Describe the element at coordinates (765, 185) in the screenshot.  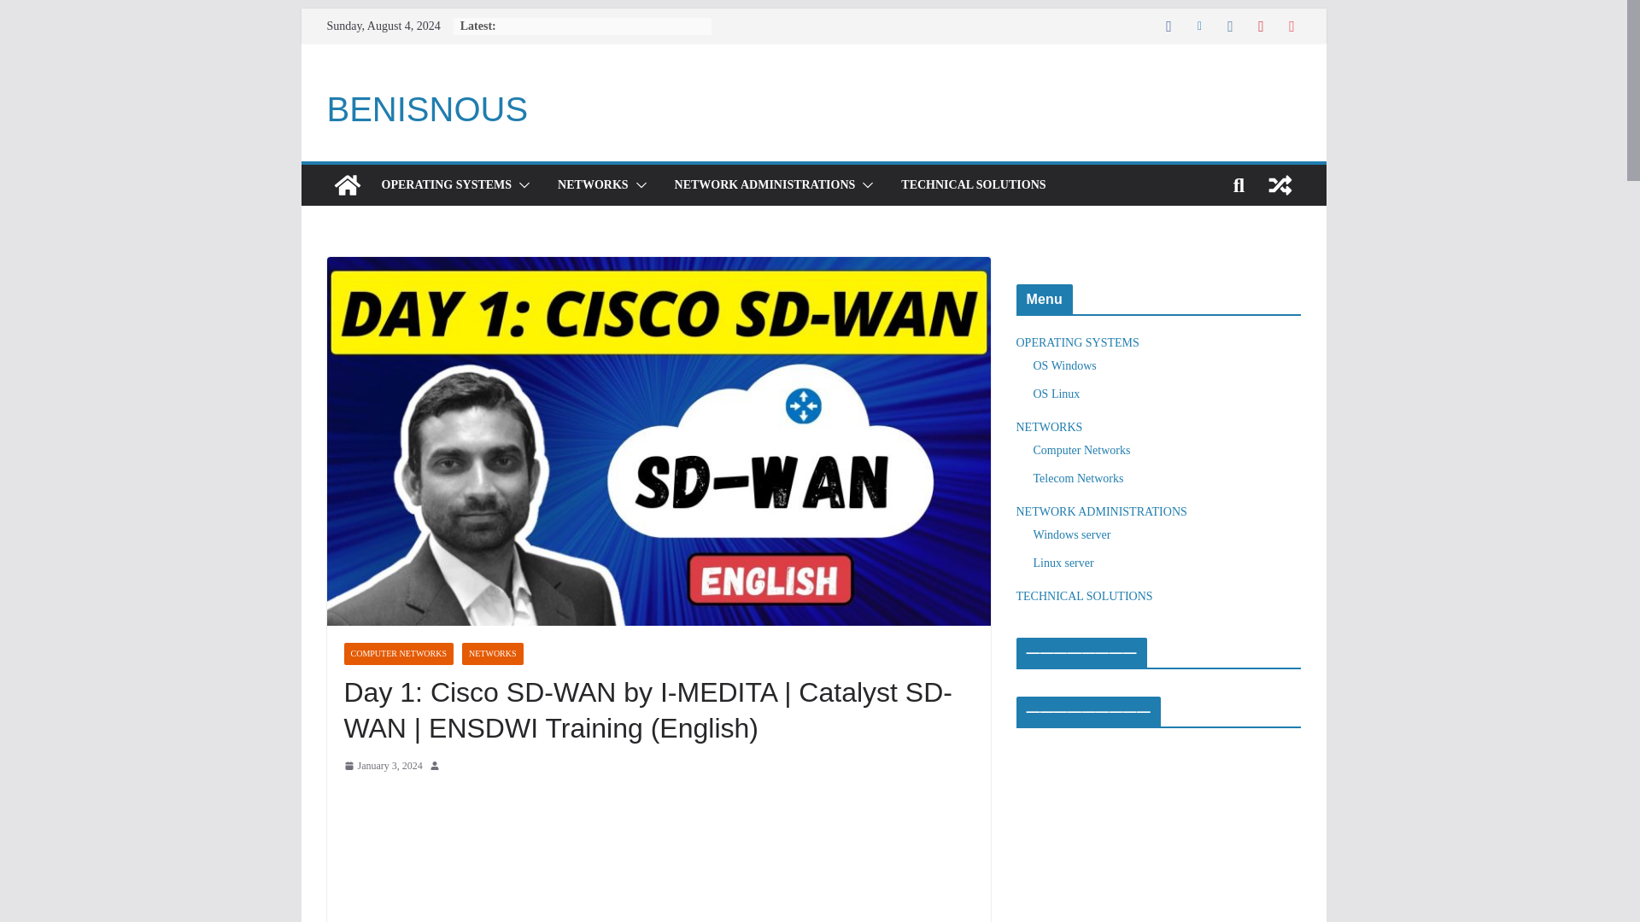
I see `NETWORK ADMINISTRATIONS` at that location.